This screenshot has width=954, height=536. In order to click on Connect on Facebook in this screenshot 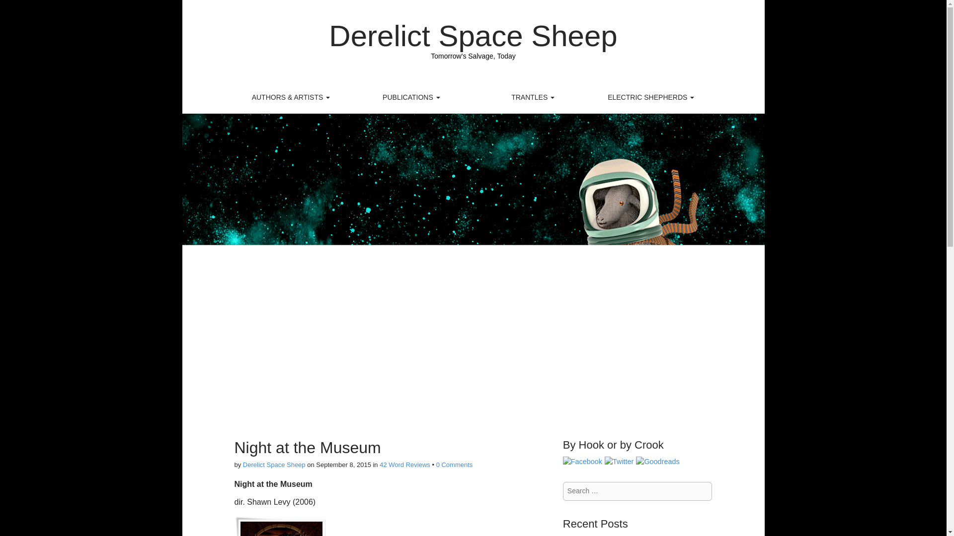, I will do `click(582, 461)`.